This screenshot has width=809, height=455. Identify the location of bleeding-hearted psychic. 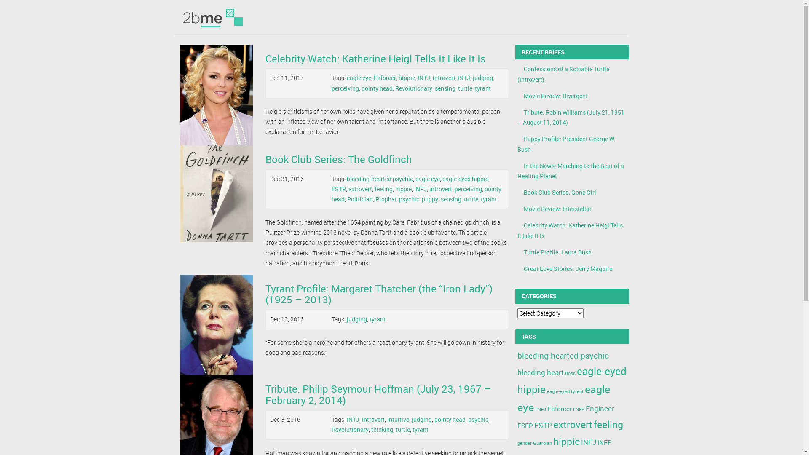
(563, 356).